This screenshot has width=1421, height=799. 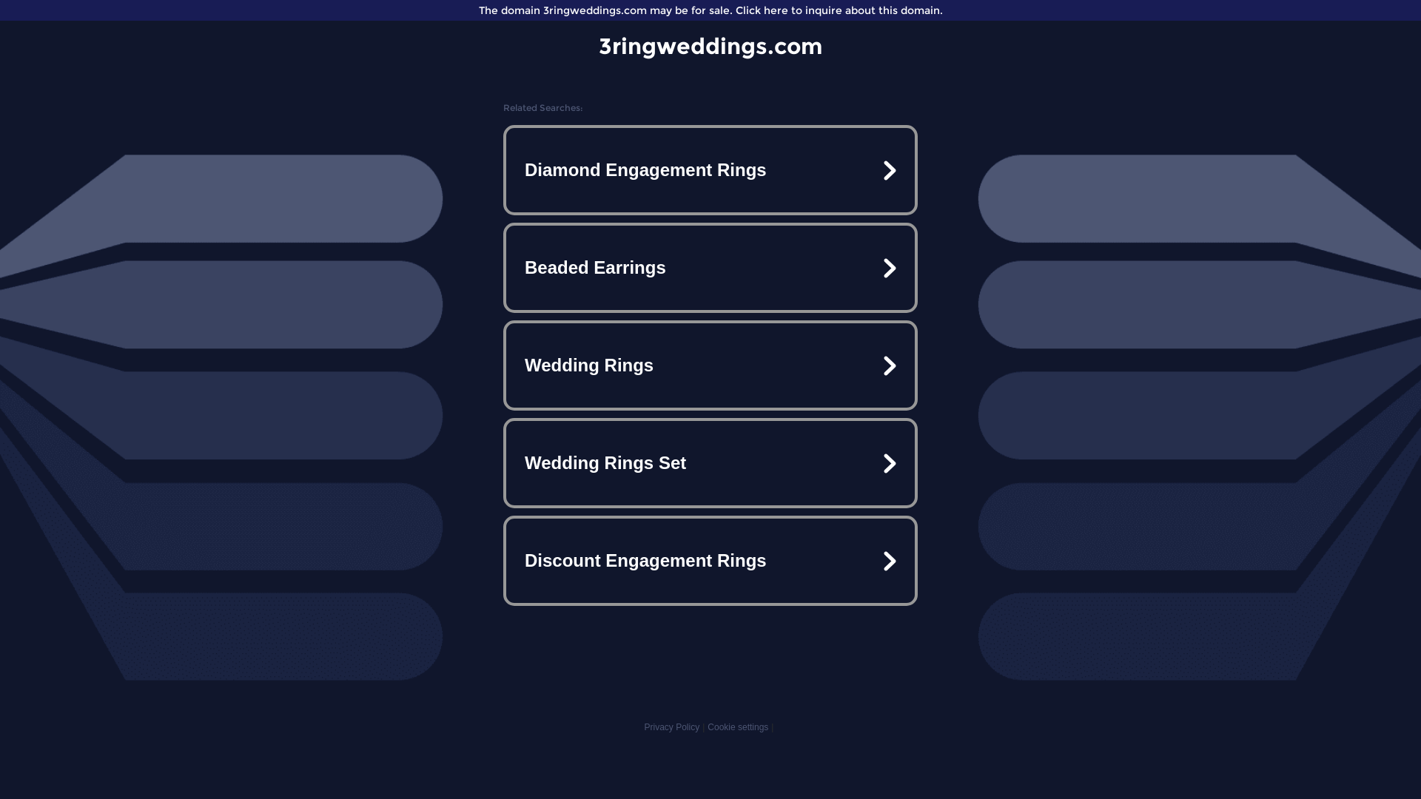 What do you see at coordinates (672, 727) in the screenshot?
I see `Privacy Policy` at bounding box center [672, 727].